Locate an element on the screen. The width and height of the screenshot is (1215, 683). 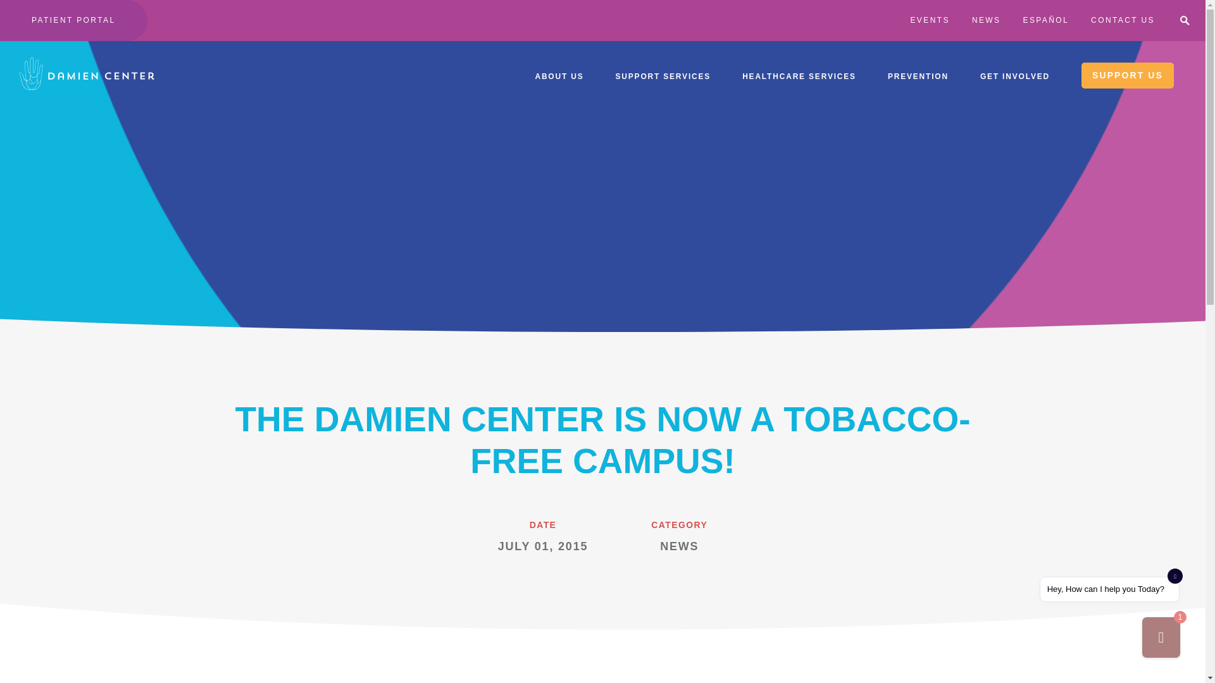
SUPPORT SERVICES is located at coordinates (663, 75).